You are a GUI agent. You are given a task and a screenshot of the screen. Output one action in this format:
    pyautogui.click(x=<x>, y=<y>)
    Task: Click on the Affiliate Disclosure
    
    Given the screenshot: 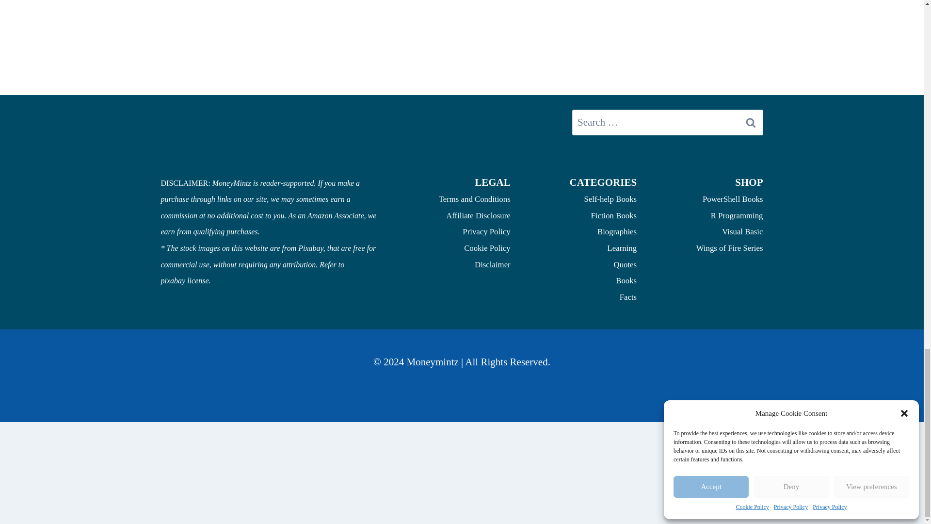 What is the action you would take?
    pyautogui.click(x=478, y=215)
    